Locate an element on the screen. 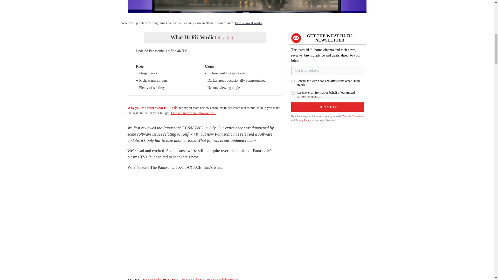 The image size is (498, 280). Sign me up is located at coordinates (327, 107).